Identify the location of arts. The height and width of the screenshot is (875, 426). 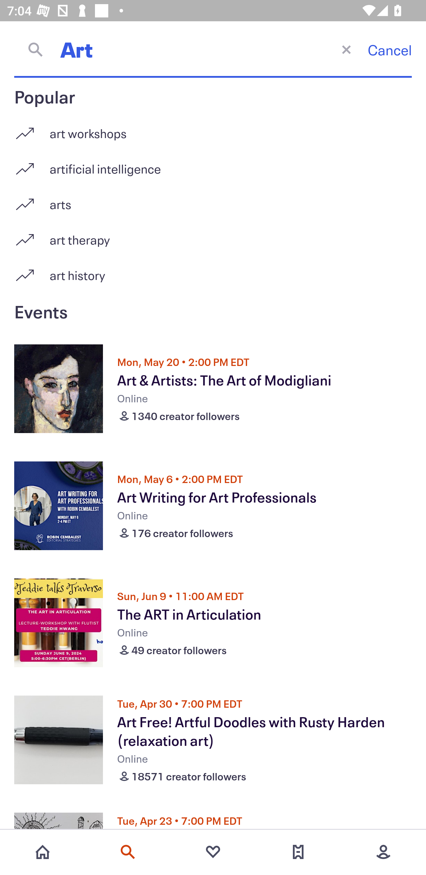
(213, 200).